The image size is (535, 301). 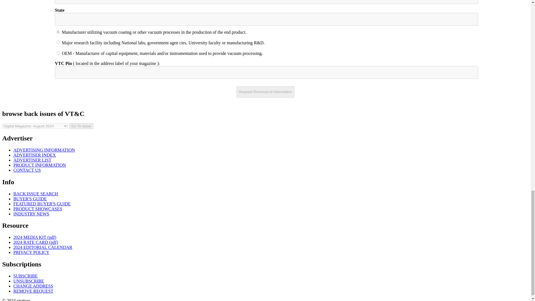 I want to click on Major research facility, so click(x=58, y=42).